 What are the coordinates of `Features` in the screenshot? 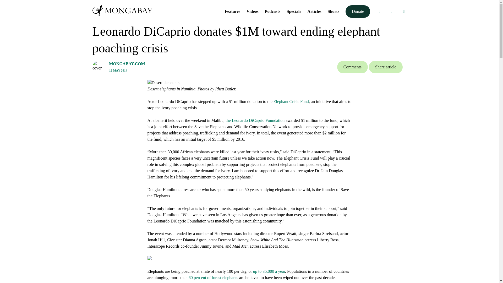 It's located at (233, 11).